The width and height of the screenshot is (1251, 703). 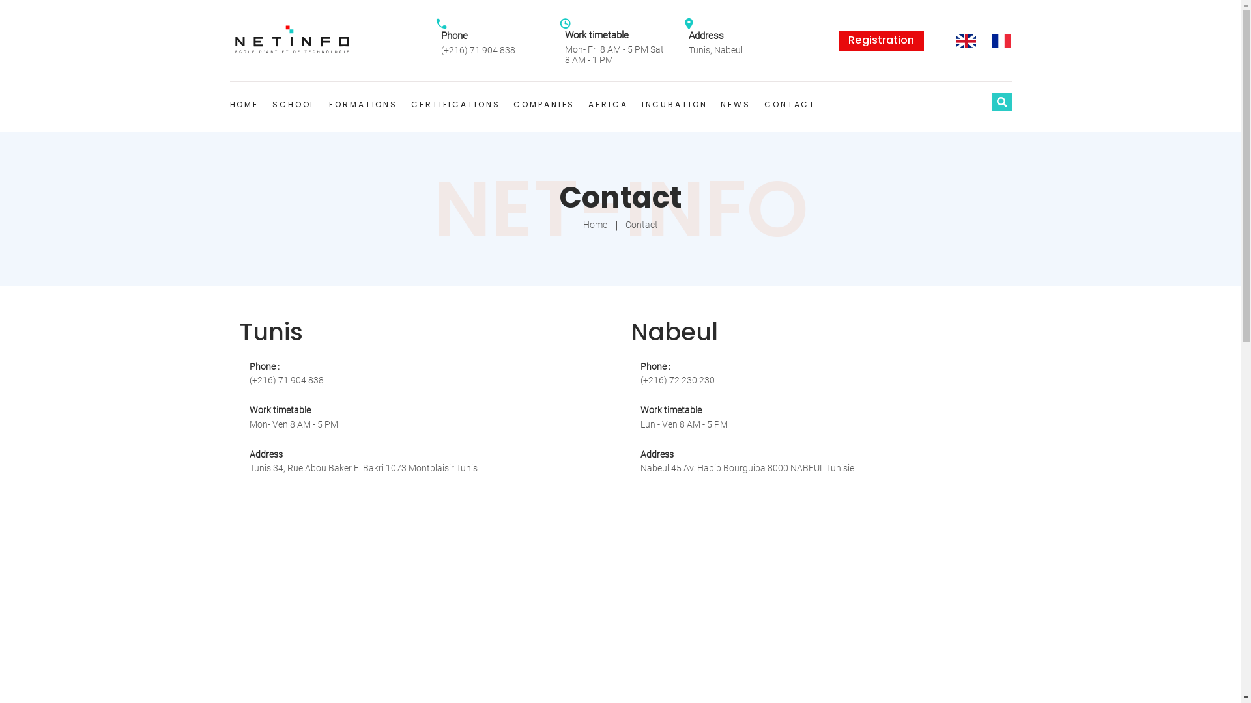 What do you see at coordinates (608, 105) in the screenshot?
I see `AFRICA` at bounding box center [608, 105].